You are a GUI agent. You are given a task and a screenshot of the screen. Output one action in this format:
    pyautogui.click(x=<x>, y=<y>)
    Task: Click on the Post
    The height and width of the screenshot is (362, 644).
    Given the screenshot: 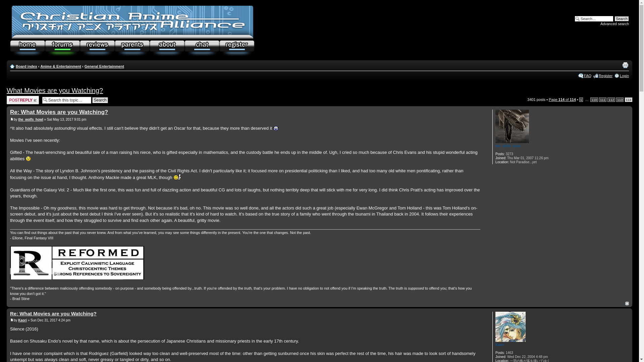 What is the action you would take?
    pyautogui.click(x=12, y=320)
    